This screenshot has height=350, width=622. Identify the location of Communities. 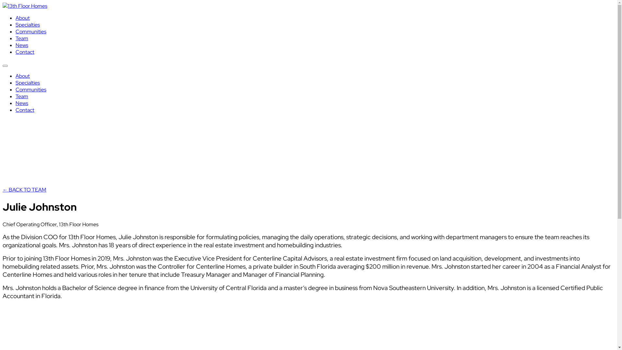
(31, 32).